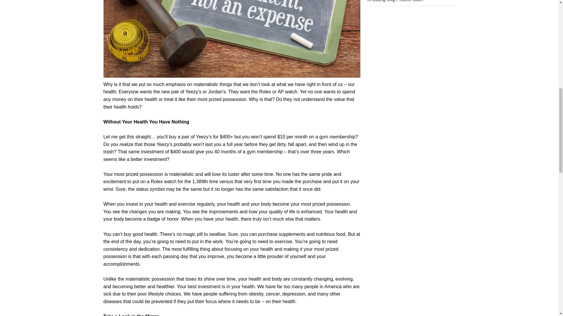 This screenshot has width=563, height=316. What do you see at coordinates (232, 39) in the screenshot?
I see `Why Is Your Health Not Your Most Prized Possession?` at bounding box center [232, 39].